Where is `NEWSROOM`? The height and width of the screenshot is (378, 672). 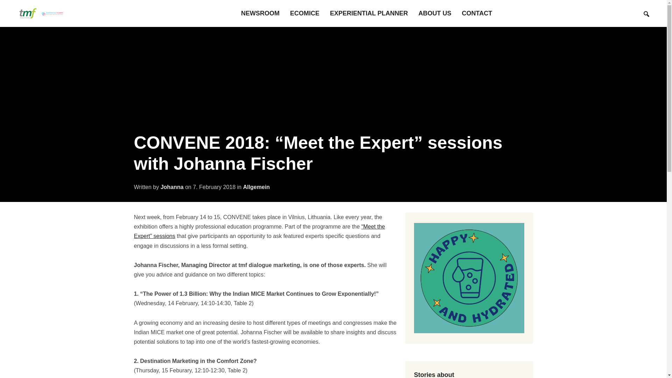 NEWSROOM is located at coordinates (260, 13).